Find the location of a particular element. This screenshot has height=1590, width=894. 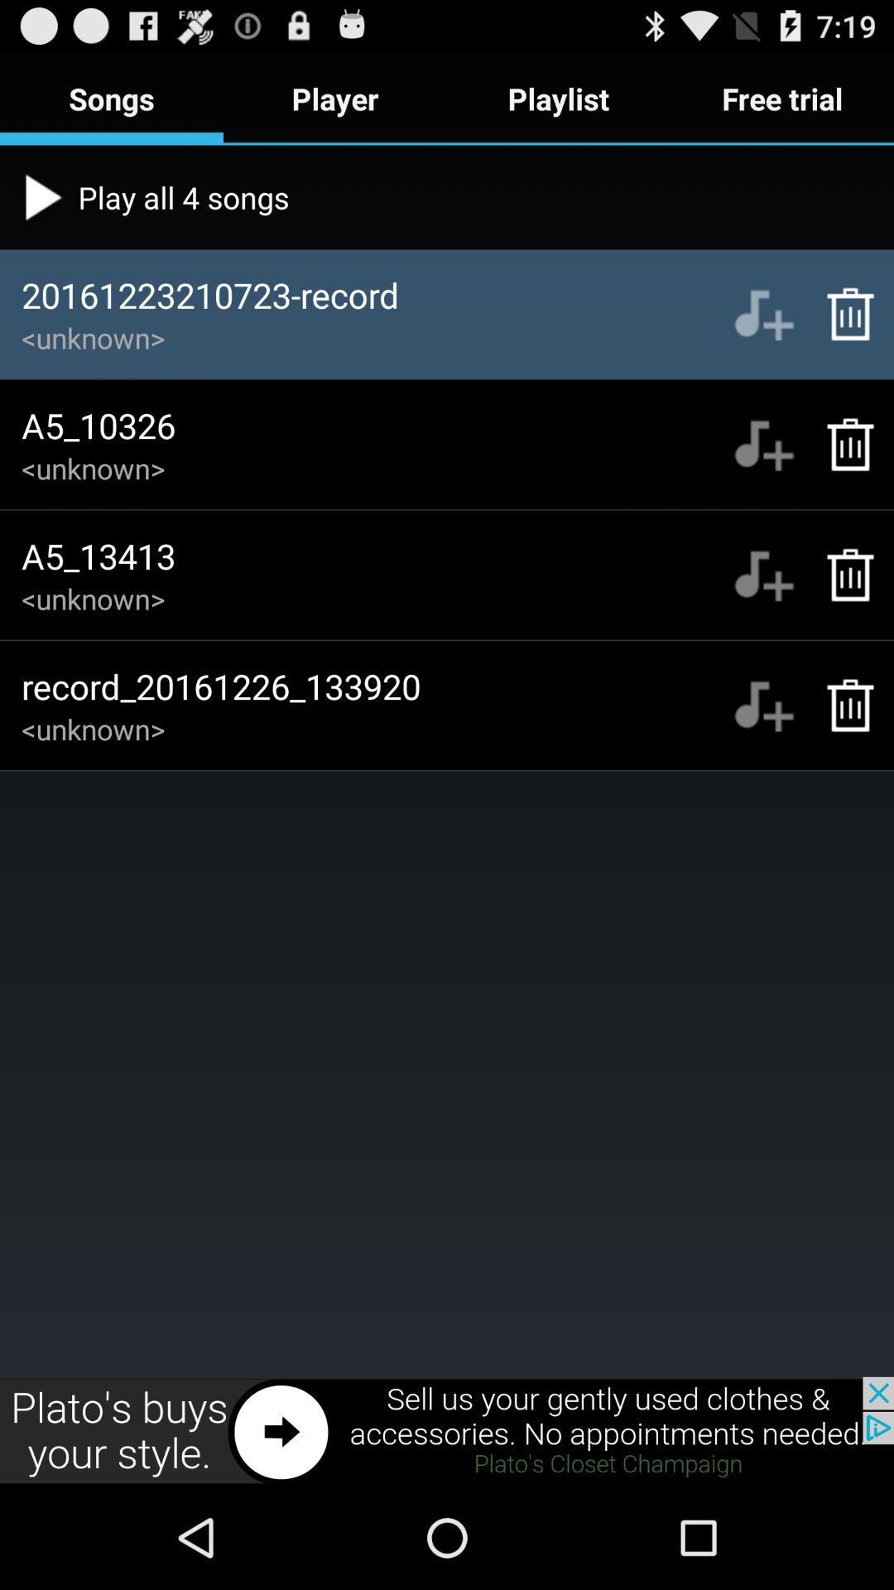

place recording in recycle bin is located at coordinates (841, 706).